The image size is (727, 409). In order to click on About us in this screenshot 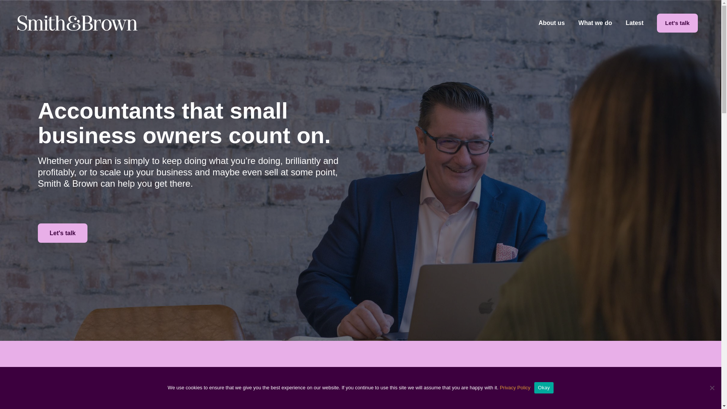, I will do `click(454, 244)`.